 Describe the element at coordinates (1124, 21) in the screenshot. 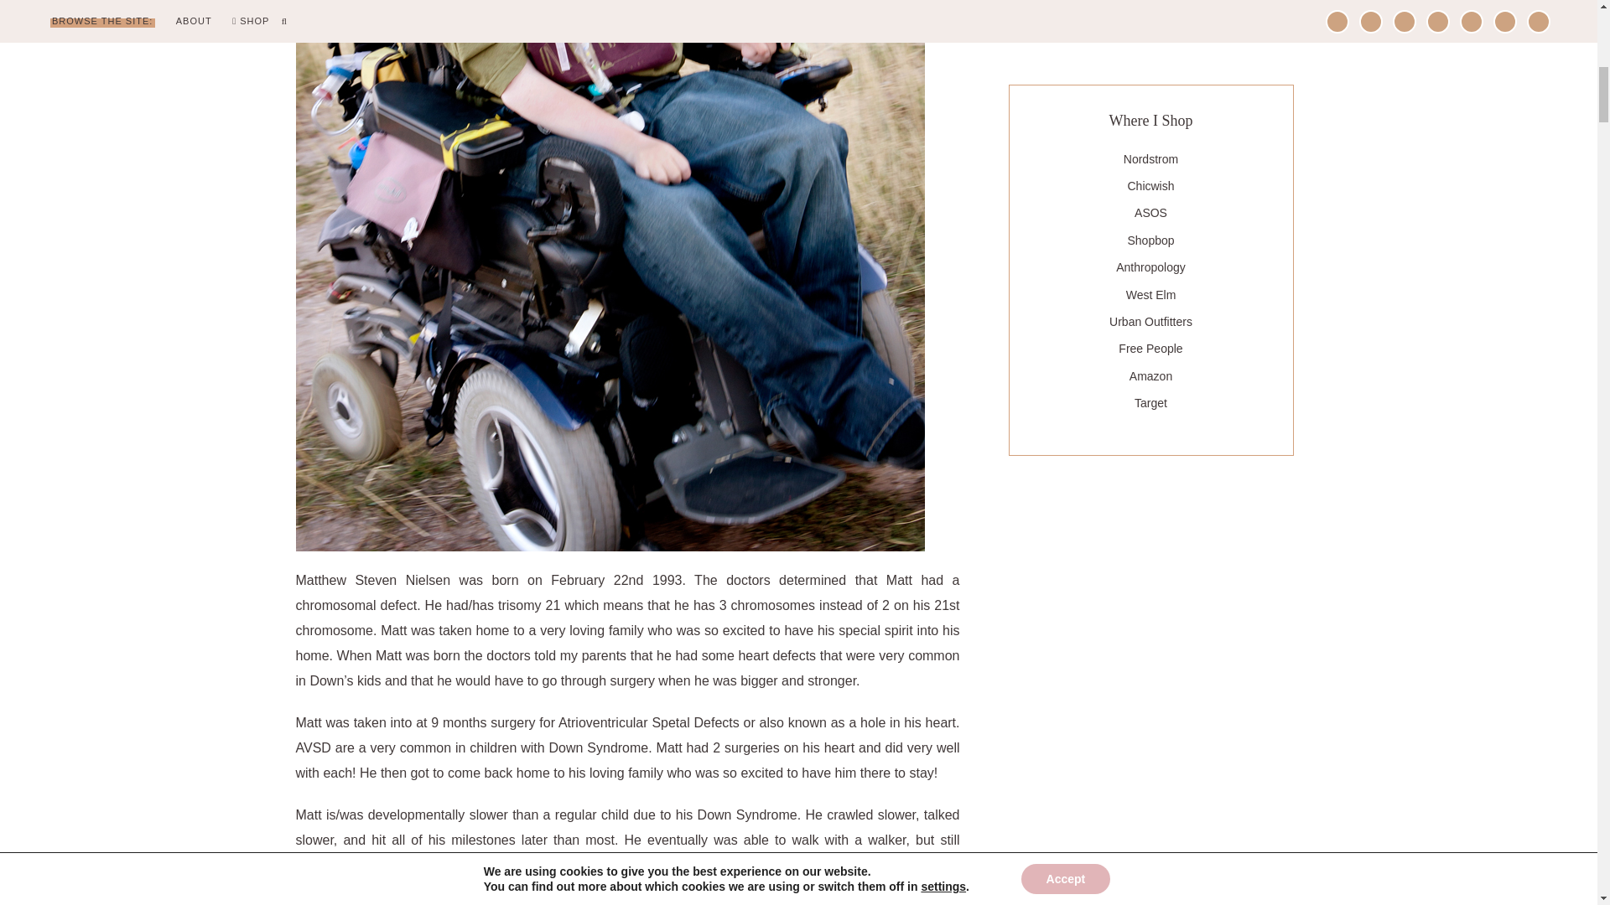

I see `Facebook` at that location.